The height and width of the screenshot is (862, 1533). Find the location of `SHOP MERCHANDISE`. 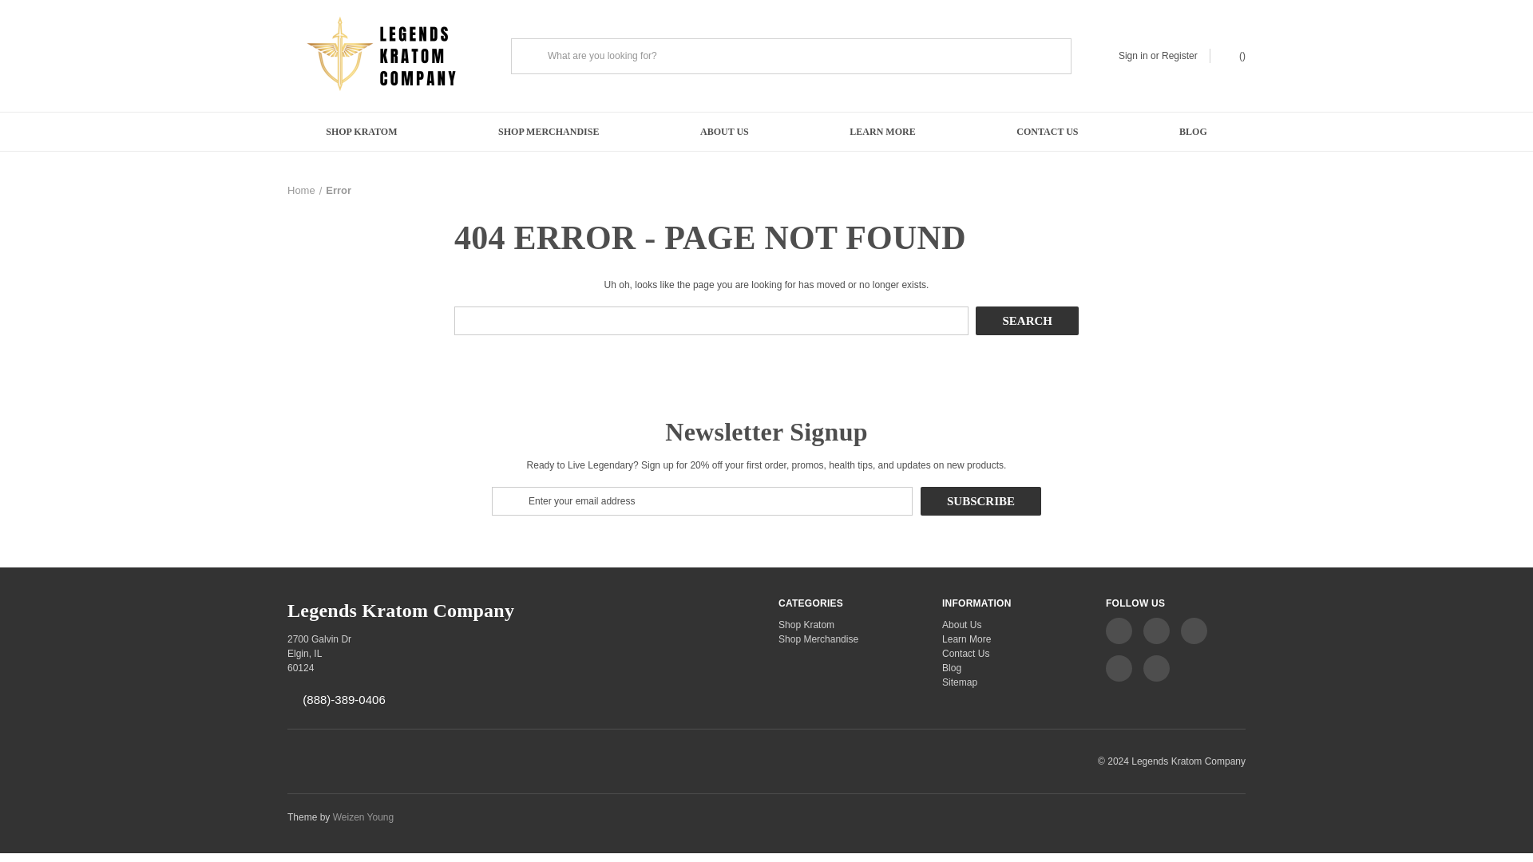

SHOP MERCHANDISE is located at coordinates (549, 132).